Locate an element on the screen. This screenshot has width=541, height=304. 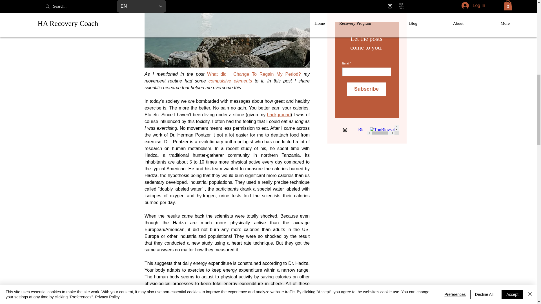
background is located at coordinates (278, 114).